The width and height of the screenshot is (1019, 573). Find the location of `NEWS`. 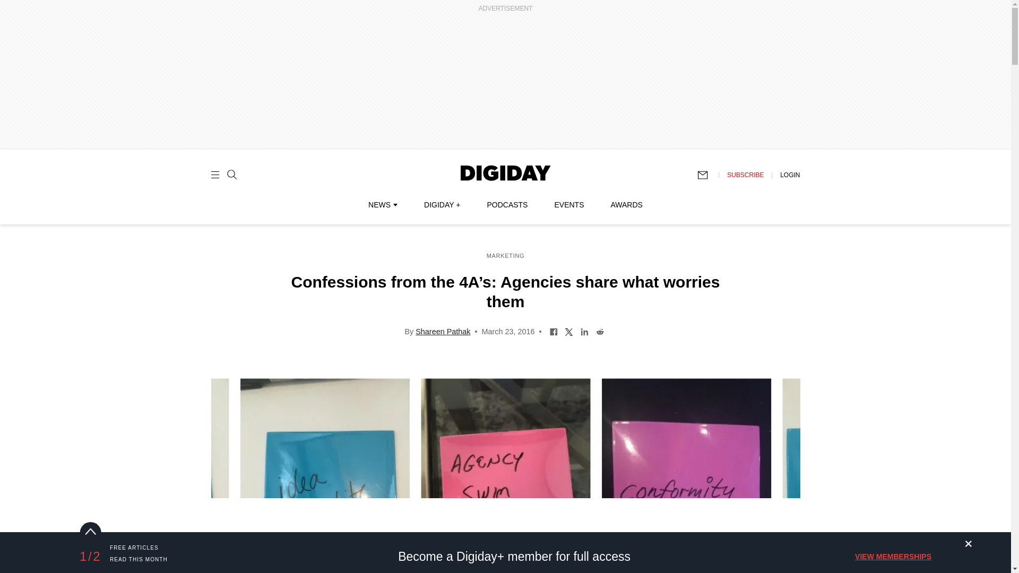

NEWS is located at coordinates (382, 205).